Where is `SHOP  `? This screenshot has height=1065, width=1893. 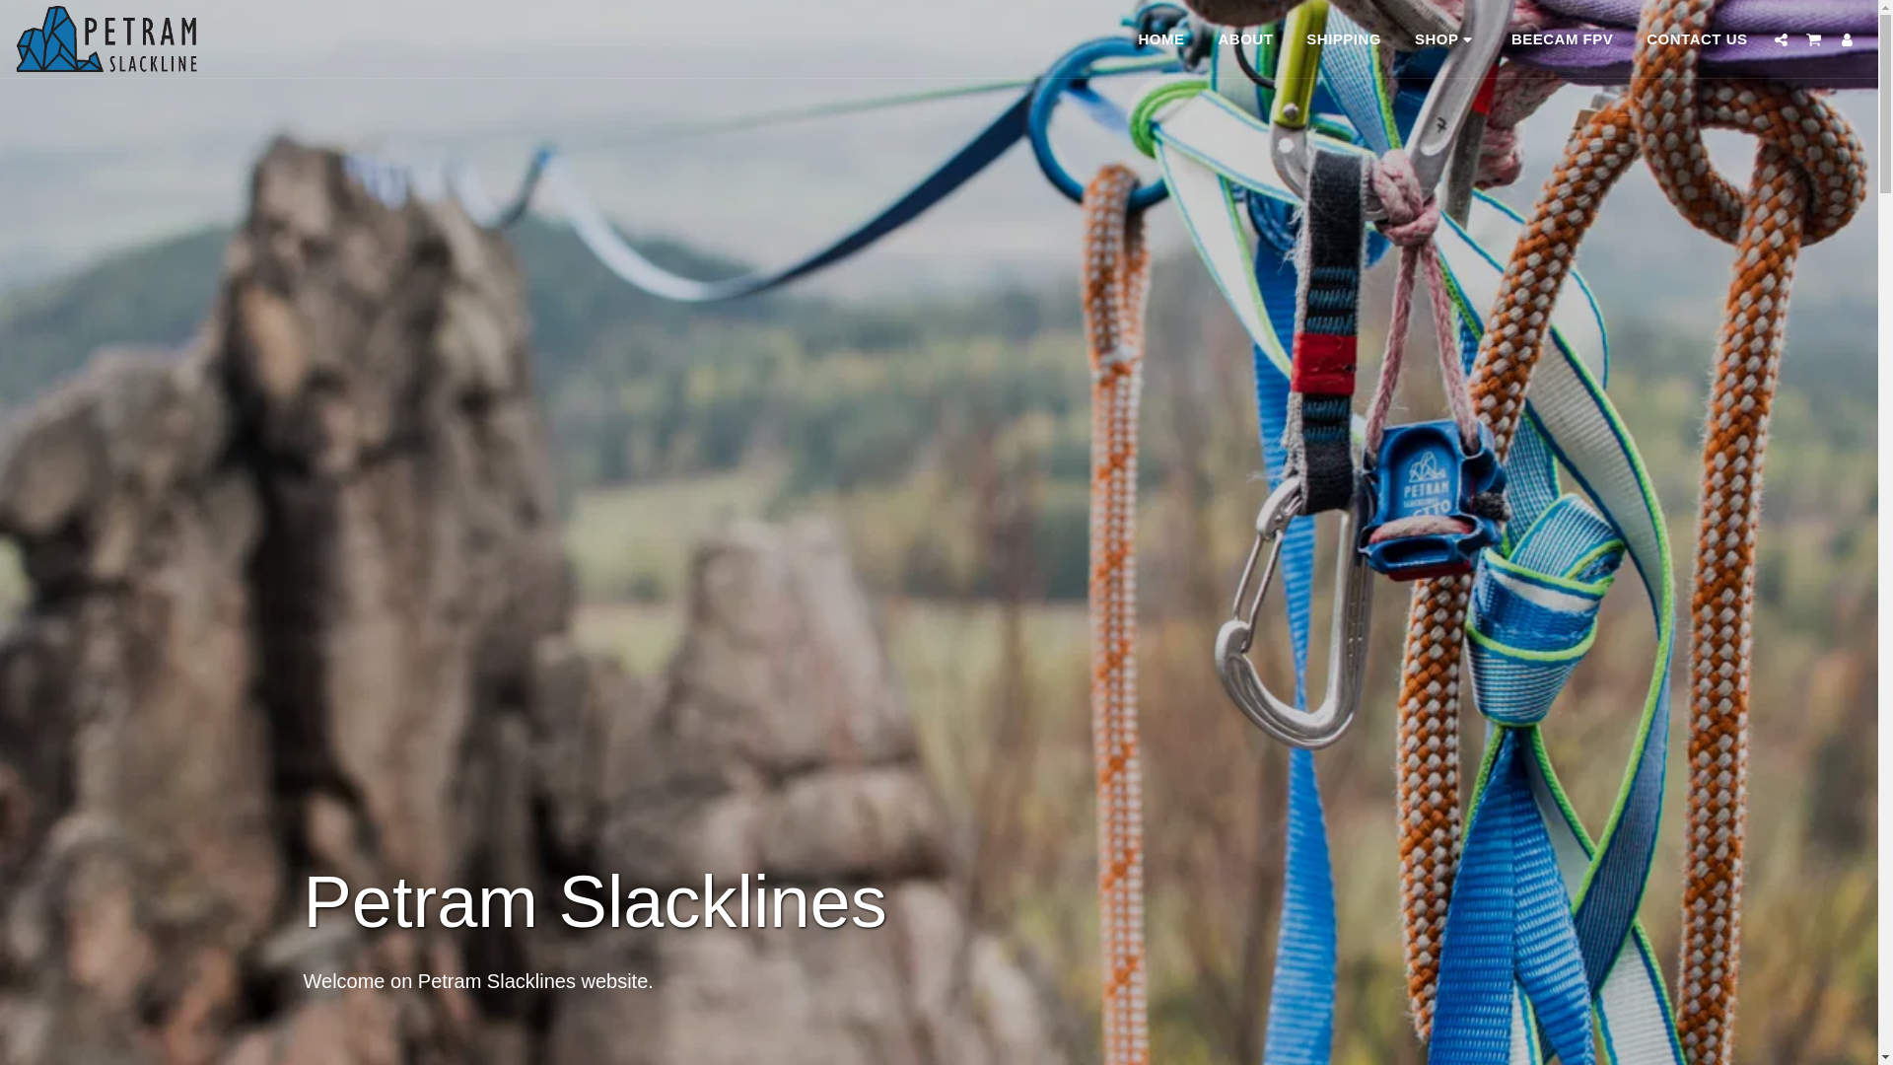
SHOP   is located at coordinates (1445, 37).